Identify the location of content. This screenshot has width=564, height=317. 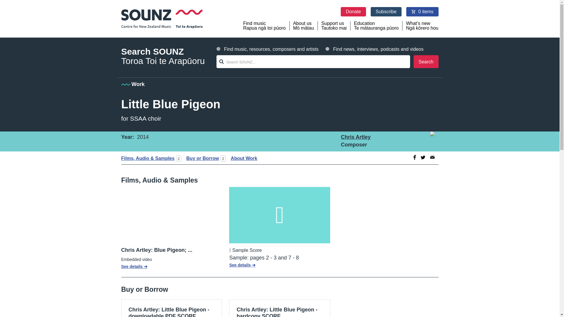
(219, 49).